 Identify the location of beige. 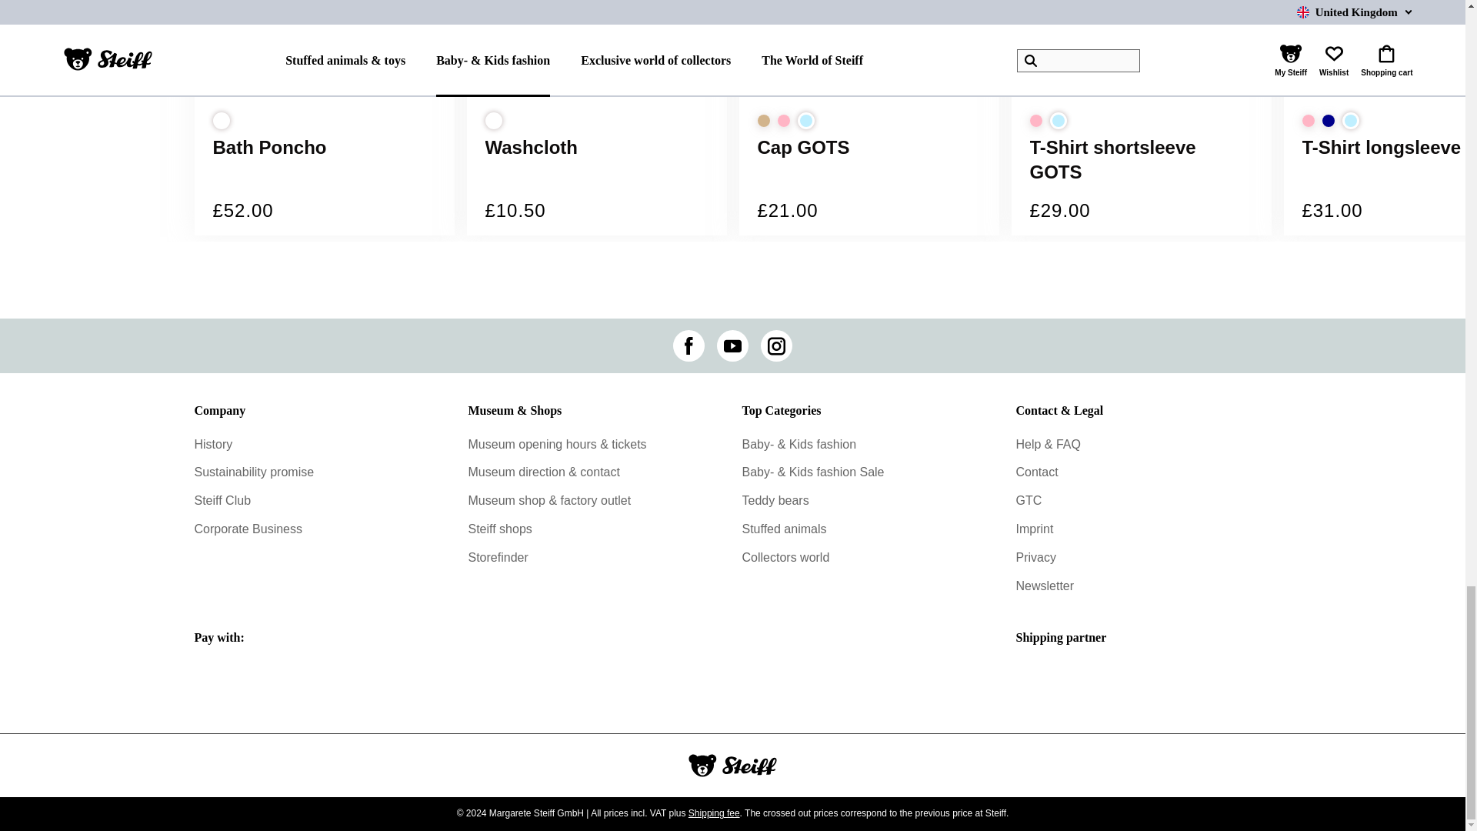
(763, 121).